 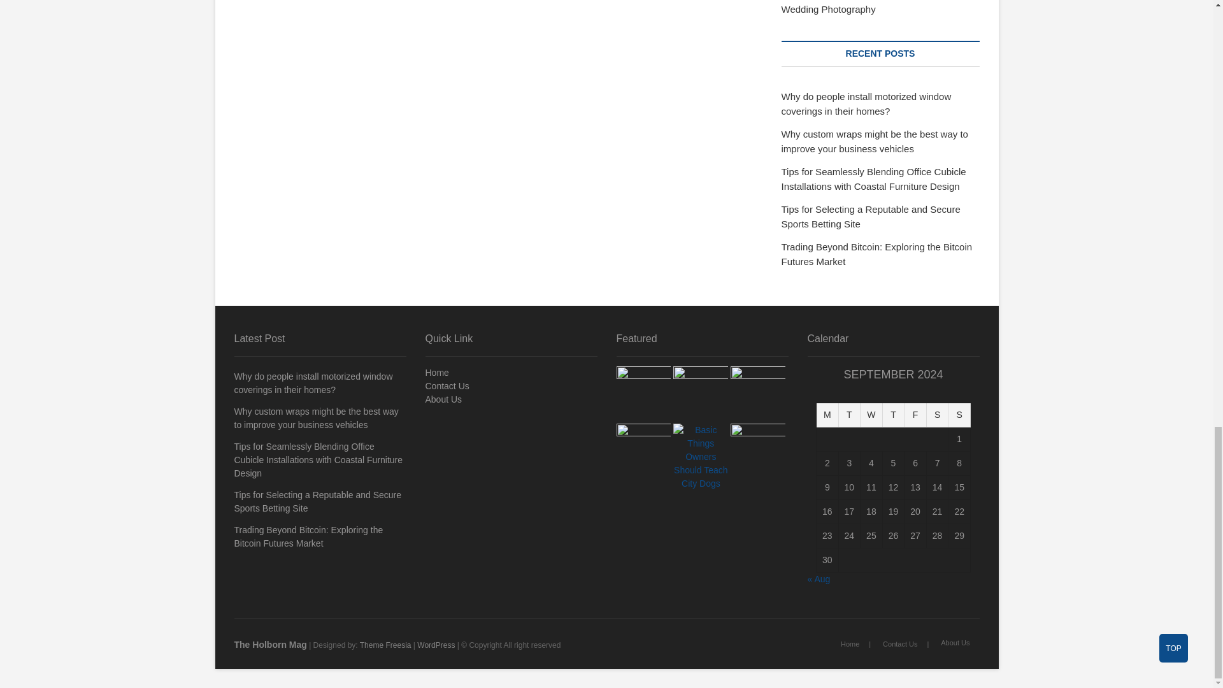 What do you see at coordinates (385, 645) in the screenshot?
I see `Theme Freesia` at bounding box center [385, 645].